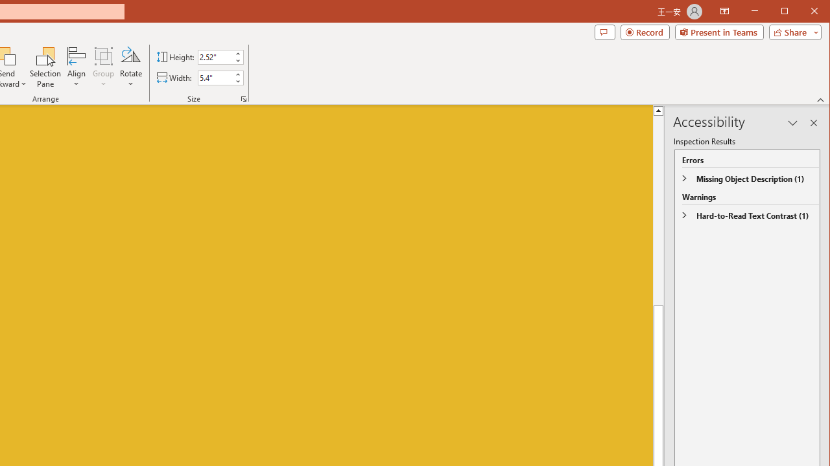 The height and width of the screenshot is (466, 830). I want to click on Rotate, so click(130, 67).